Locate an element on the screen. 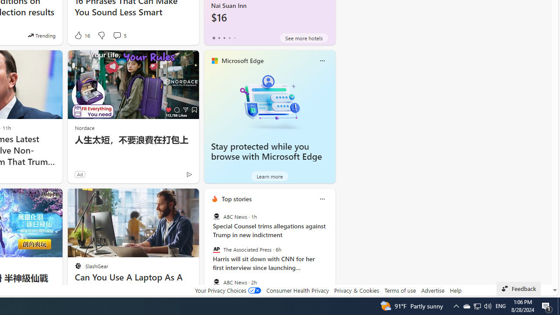  Help is located at coordinates (455, 290).